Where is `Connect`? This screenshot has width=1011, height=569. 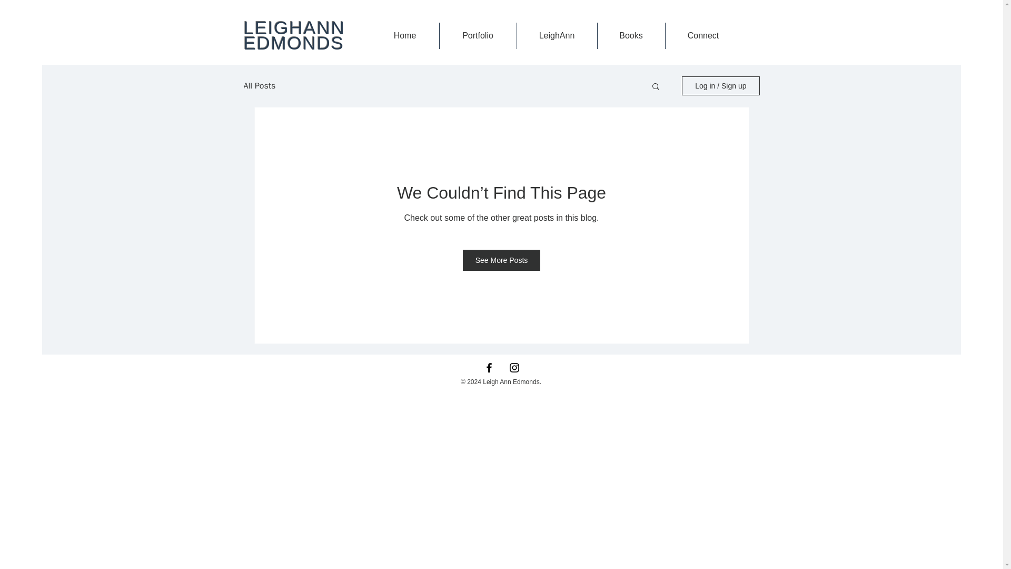 Connect is located at coordinates (702, 36).